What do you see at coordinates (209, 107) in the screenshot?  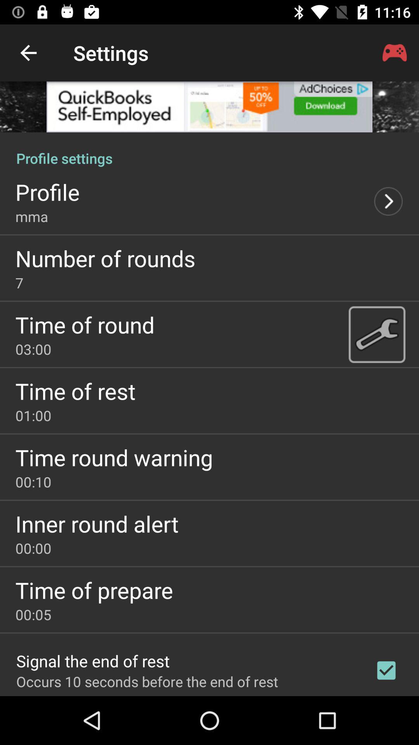 I see `advertisement page` at bounding box center [209, 107].